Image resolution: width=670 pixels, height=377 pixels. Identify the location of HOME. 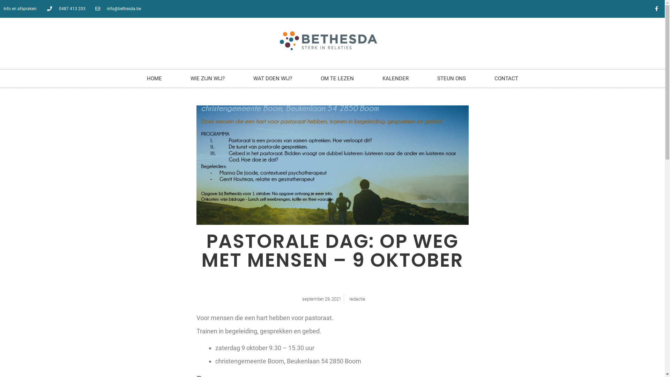
(154, 79).